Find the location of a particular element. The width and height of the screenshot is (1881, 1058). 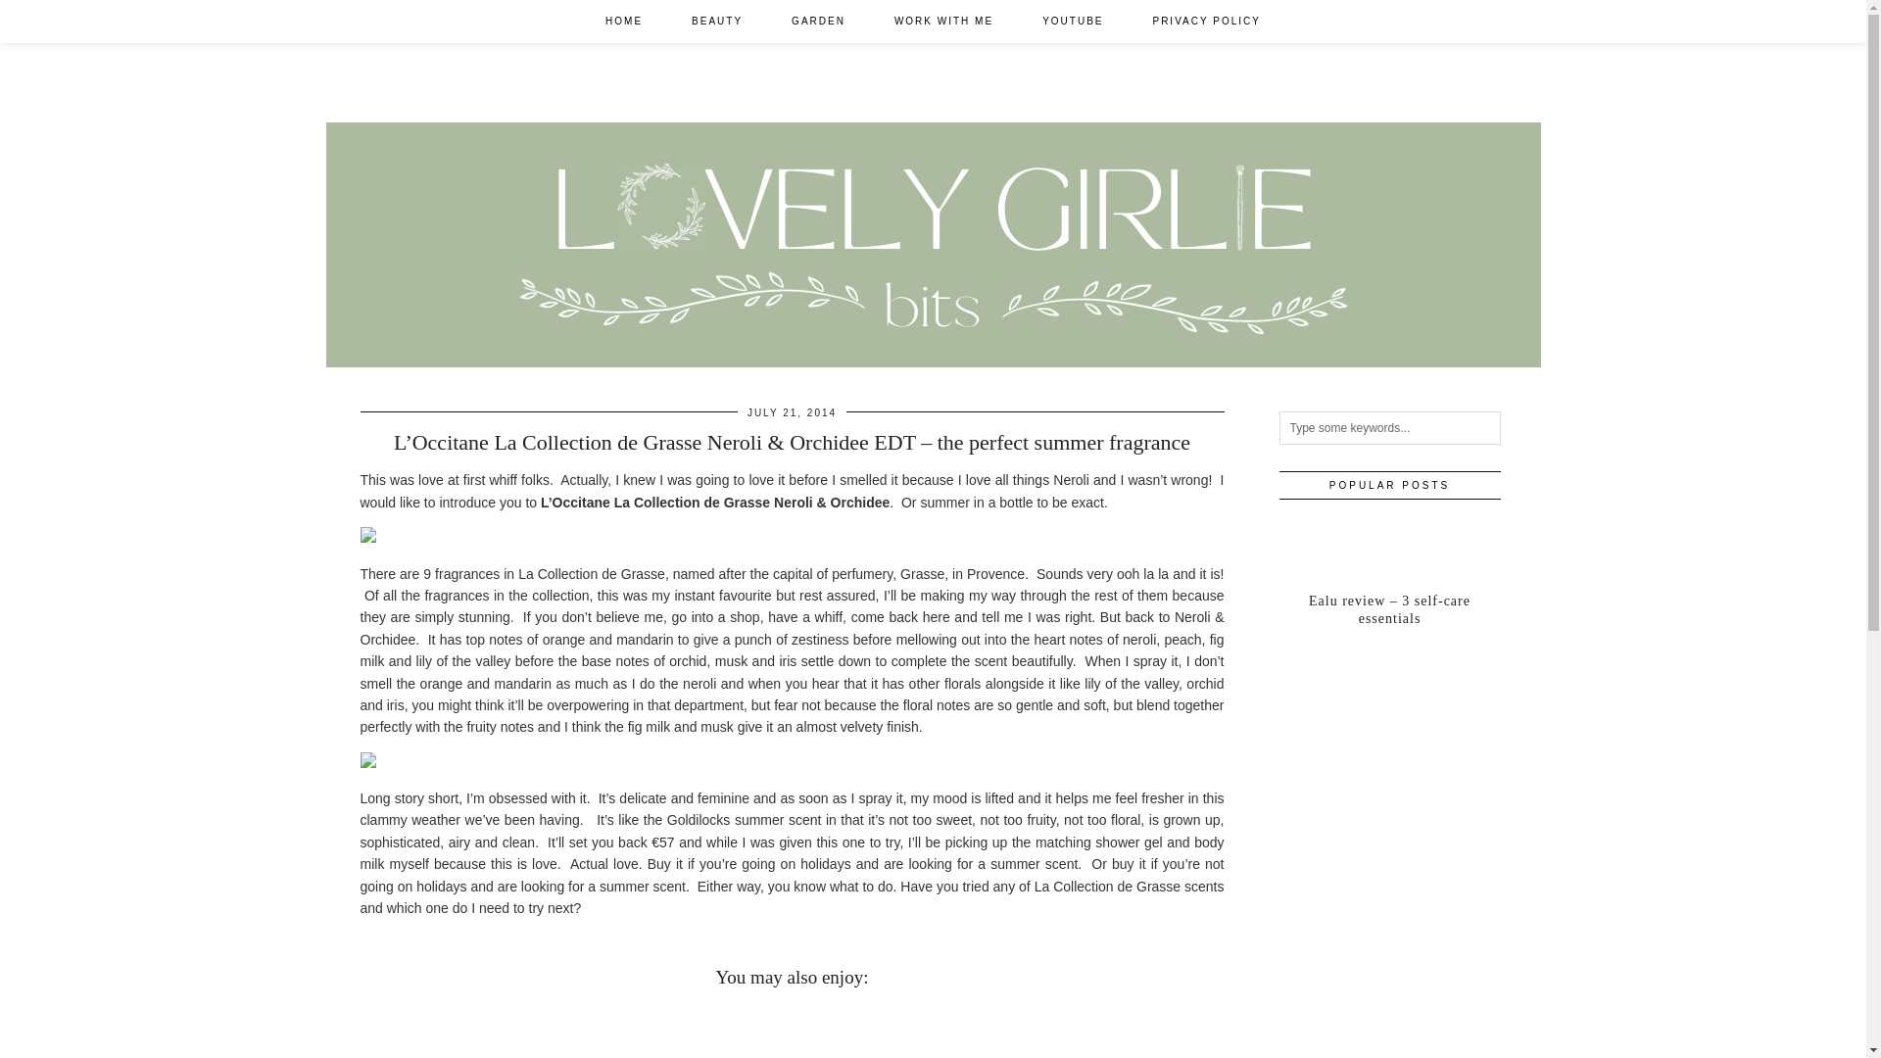

PRIVACY POLICY is located at coordinates (1205, 22).